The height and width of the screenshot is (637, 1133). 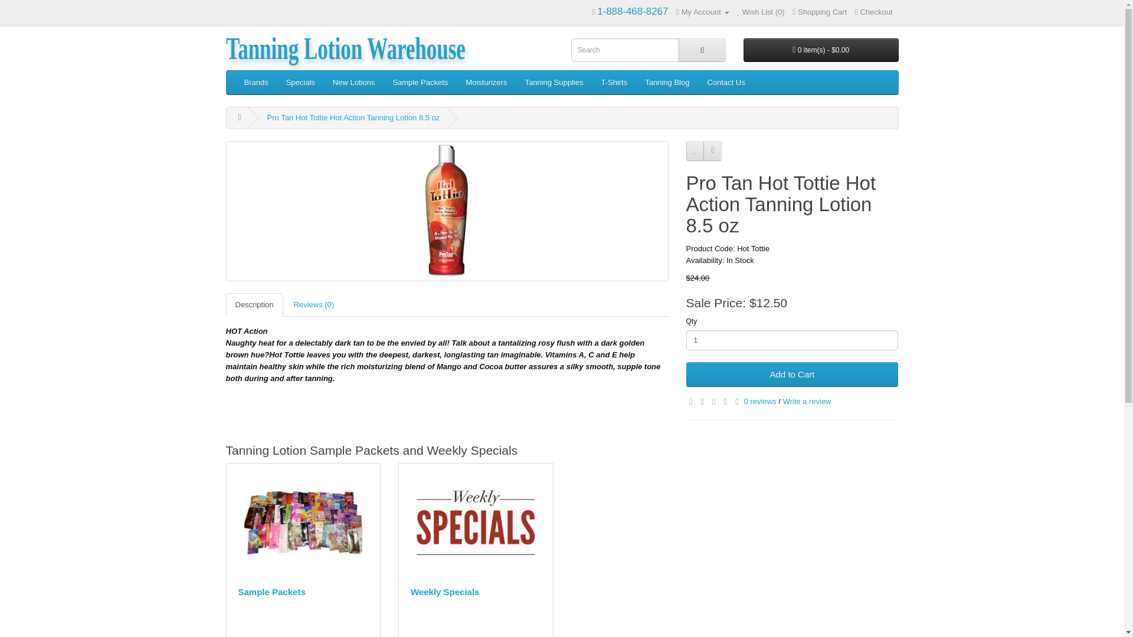 I want to click on My Account, so click(x=703, y=12).